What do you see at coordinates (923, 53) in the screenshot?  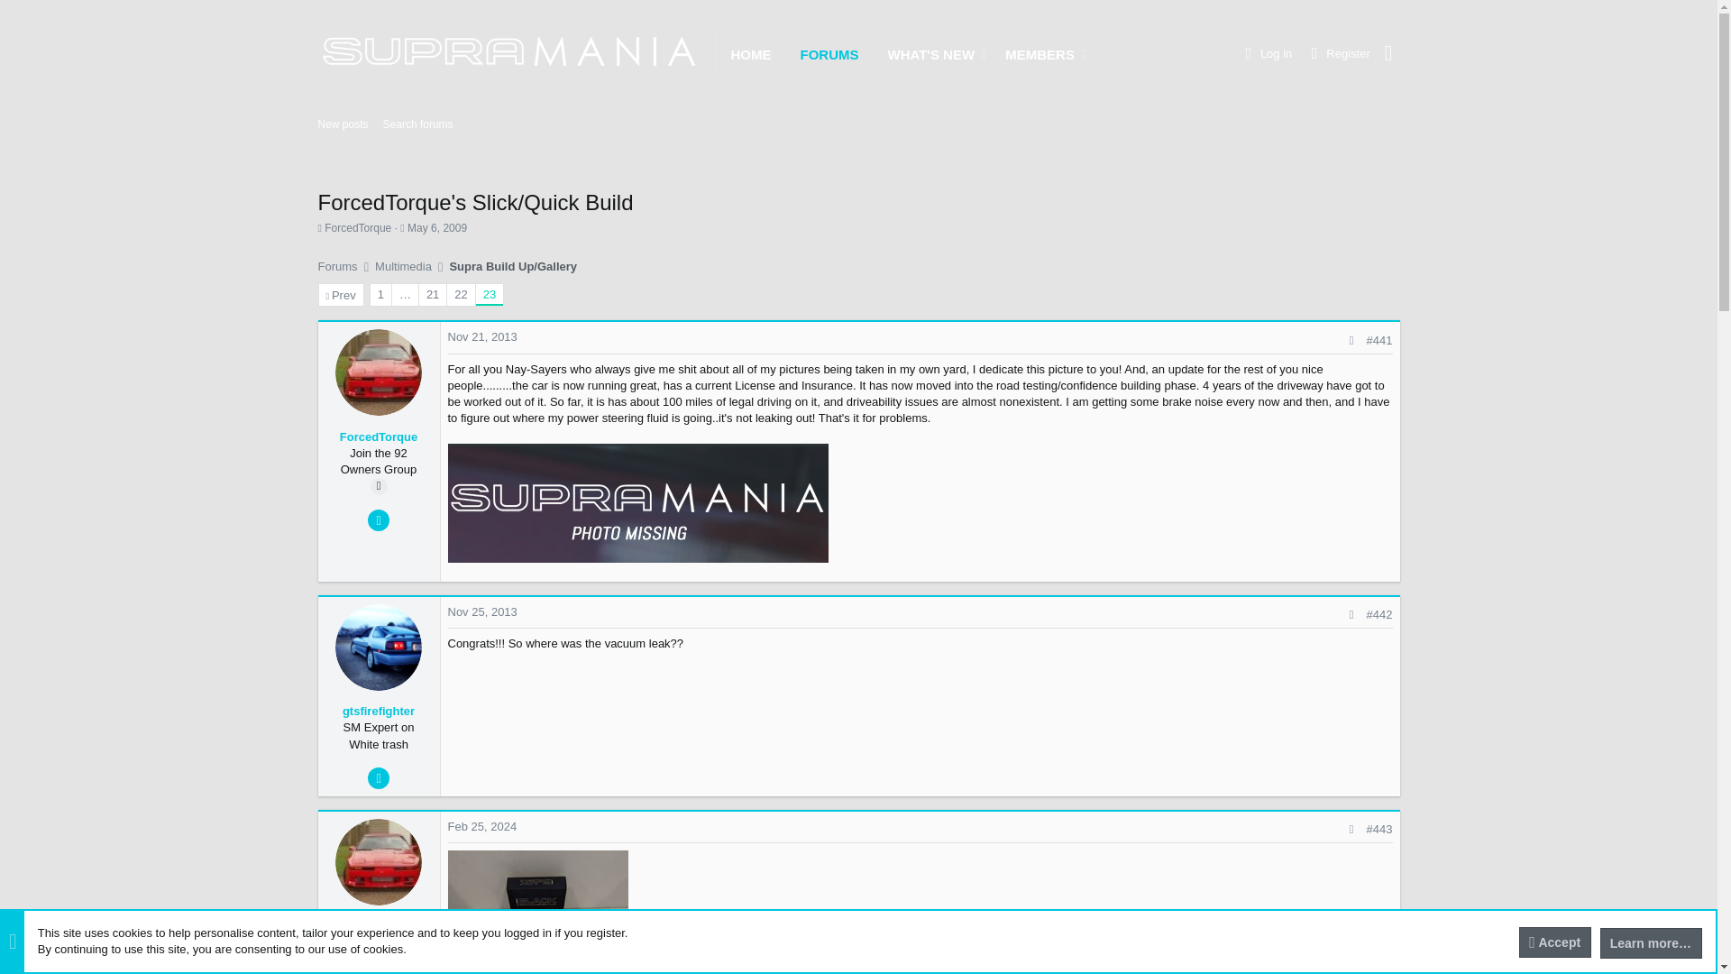 I see `WHAT'S NEW` at bounding box center [923, 53].